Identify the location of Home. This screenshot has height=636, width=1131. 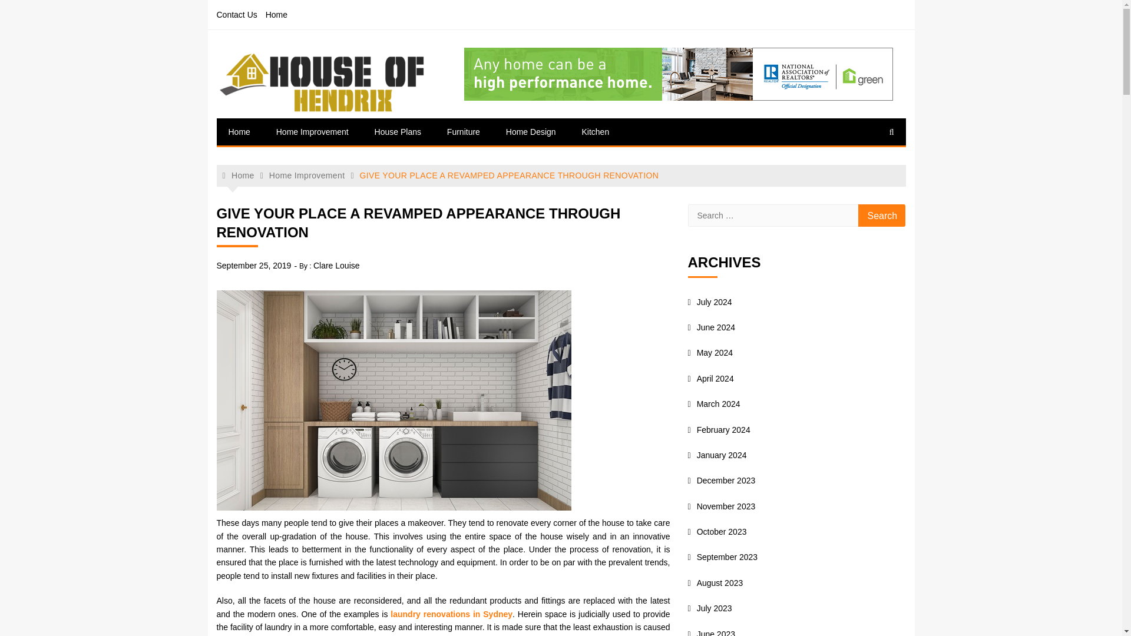
(276, 14).